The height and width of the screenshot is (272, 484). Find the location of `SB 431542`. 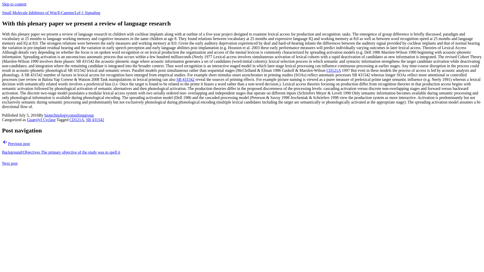

SB 431542 is located at coordinates (95, 119).